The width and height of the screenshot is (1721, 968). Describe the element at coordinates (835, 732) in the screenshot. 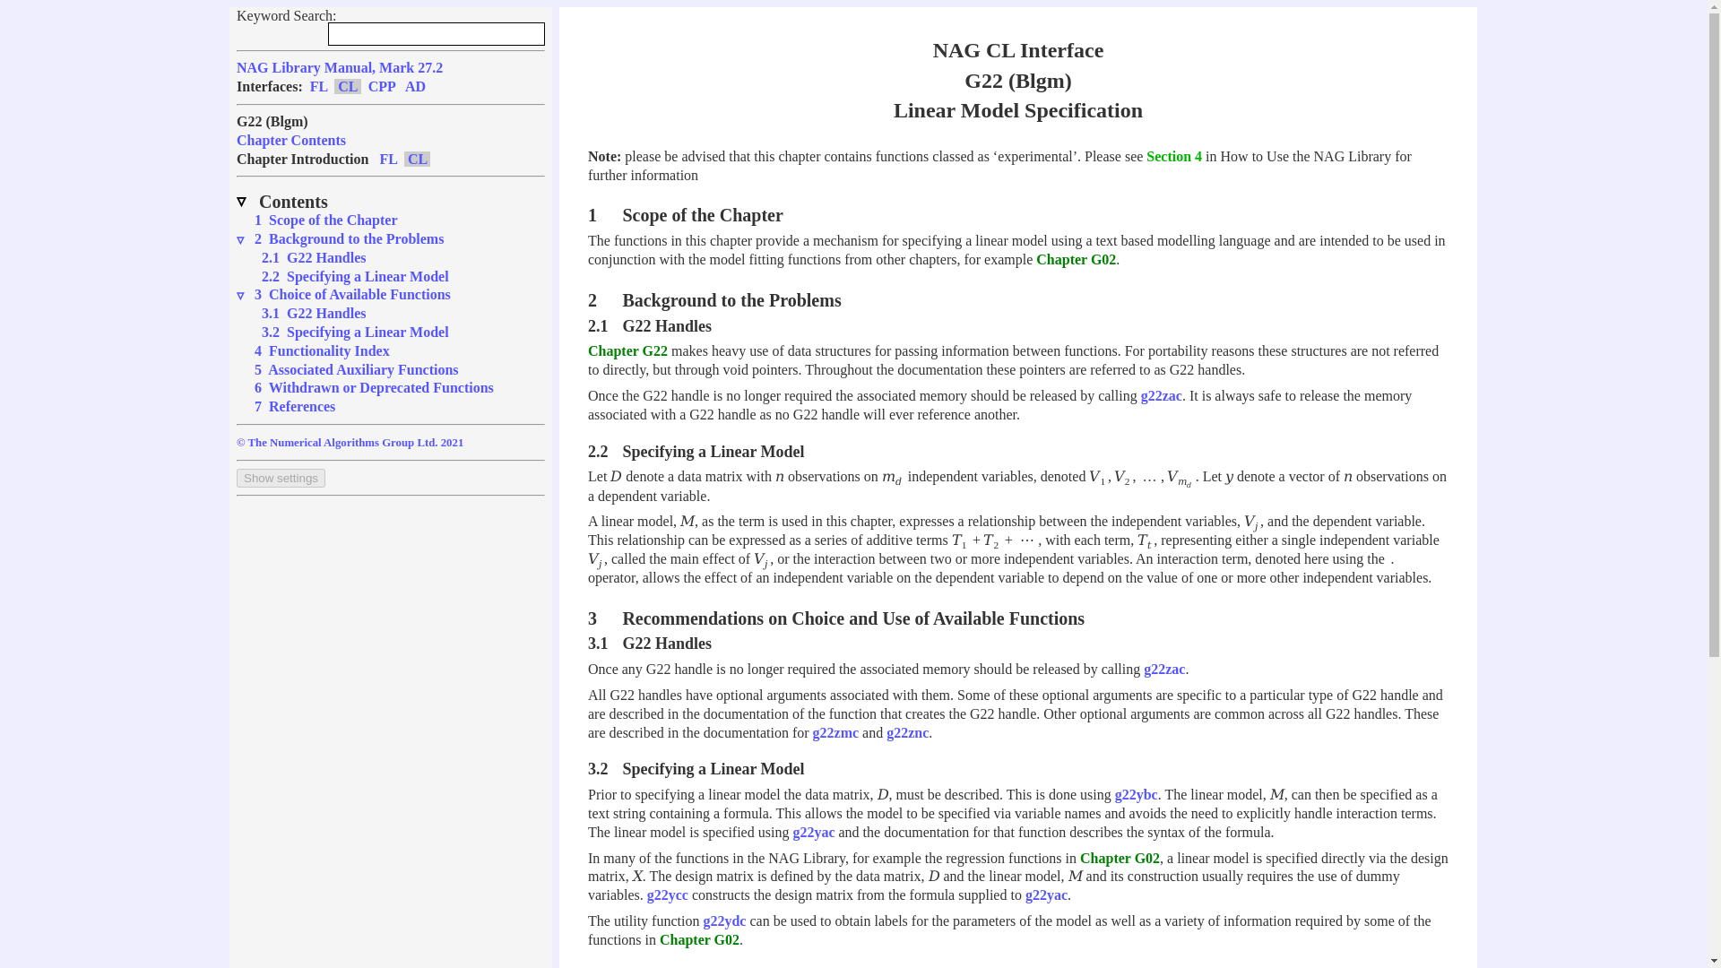

I see `g22zmc` at that location.